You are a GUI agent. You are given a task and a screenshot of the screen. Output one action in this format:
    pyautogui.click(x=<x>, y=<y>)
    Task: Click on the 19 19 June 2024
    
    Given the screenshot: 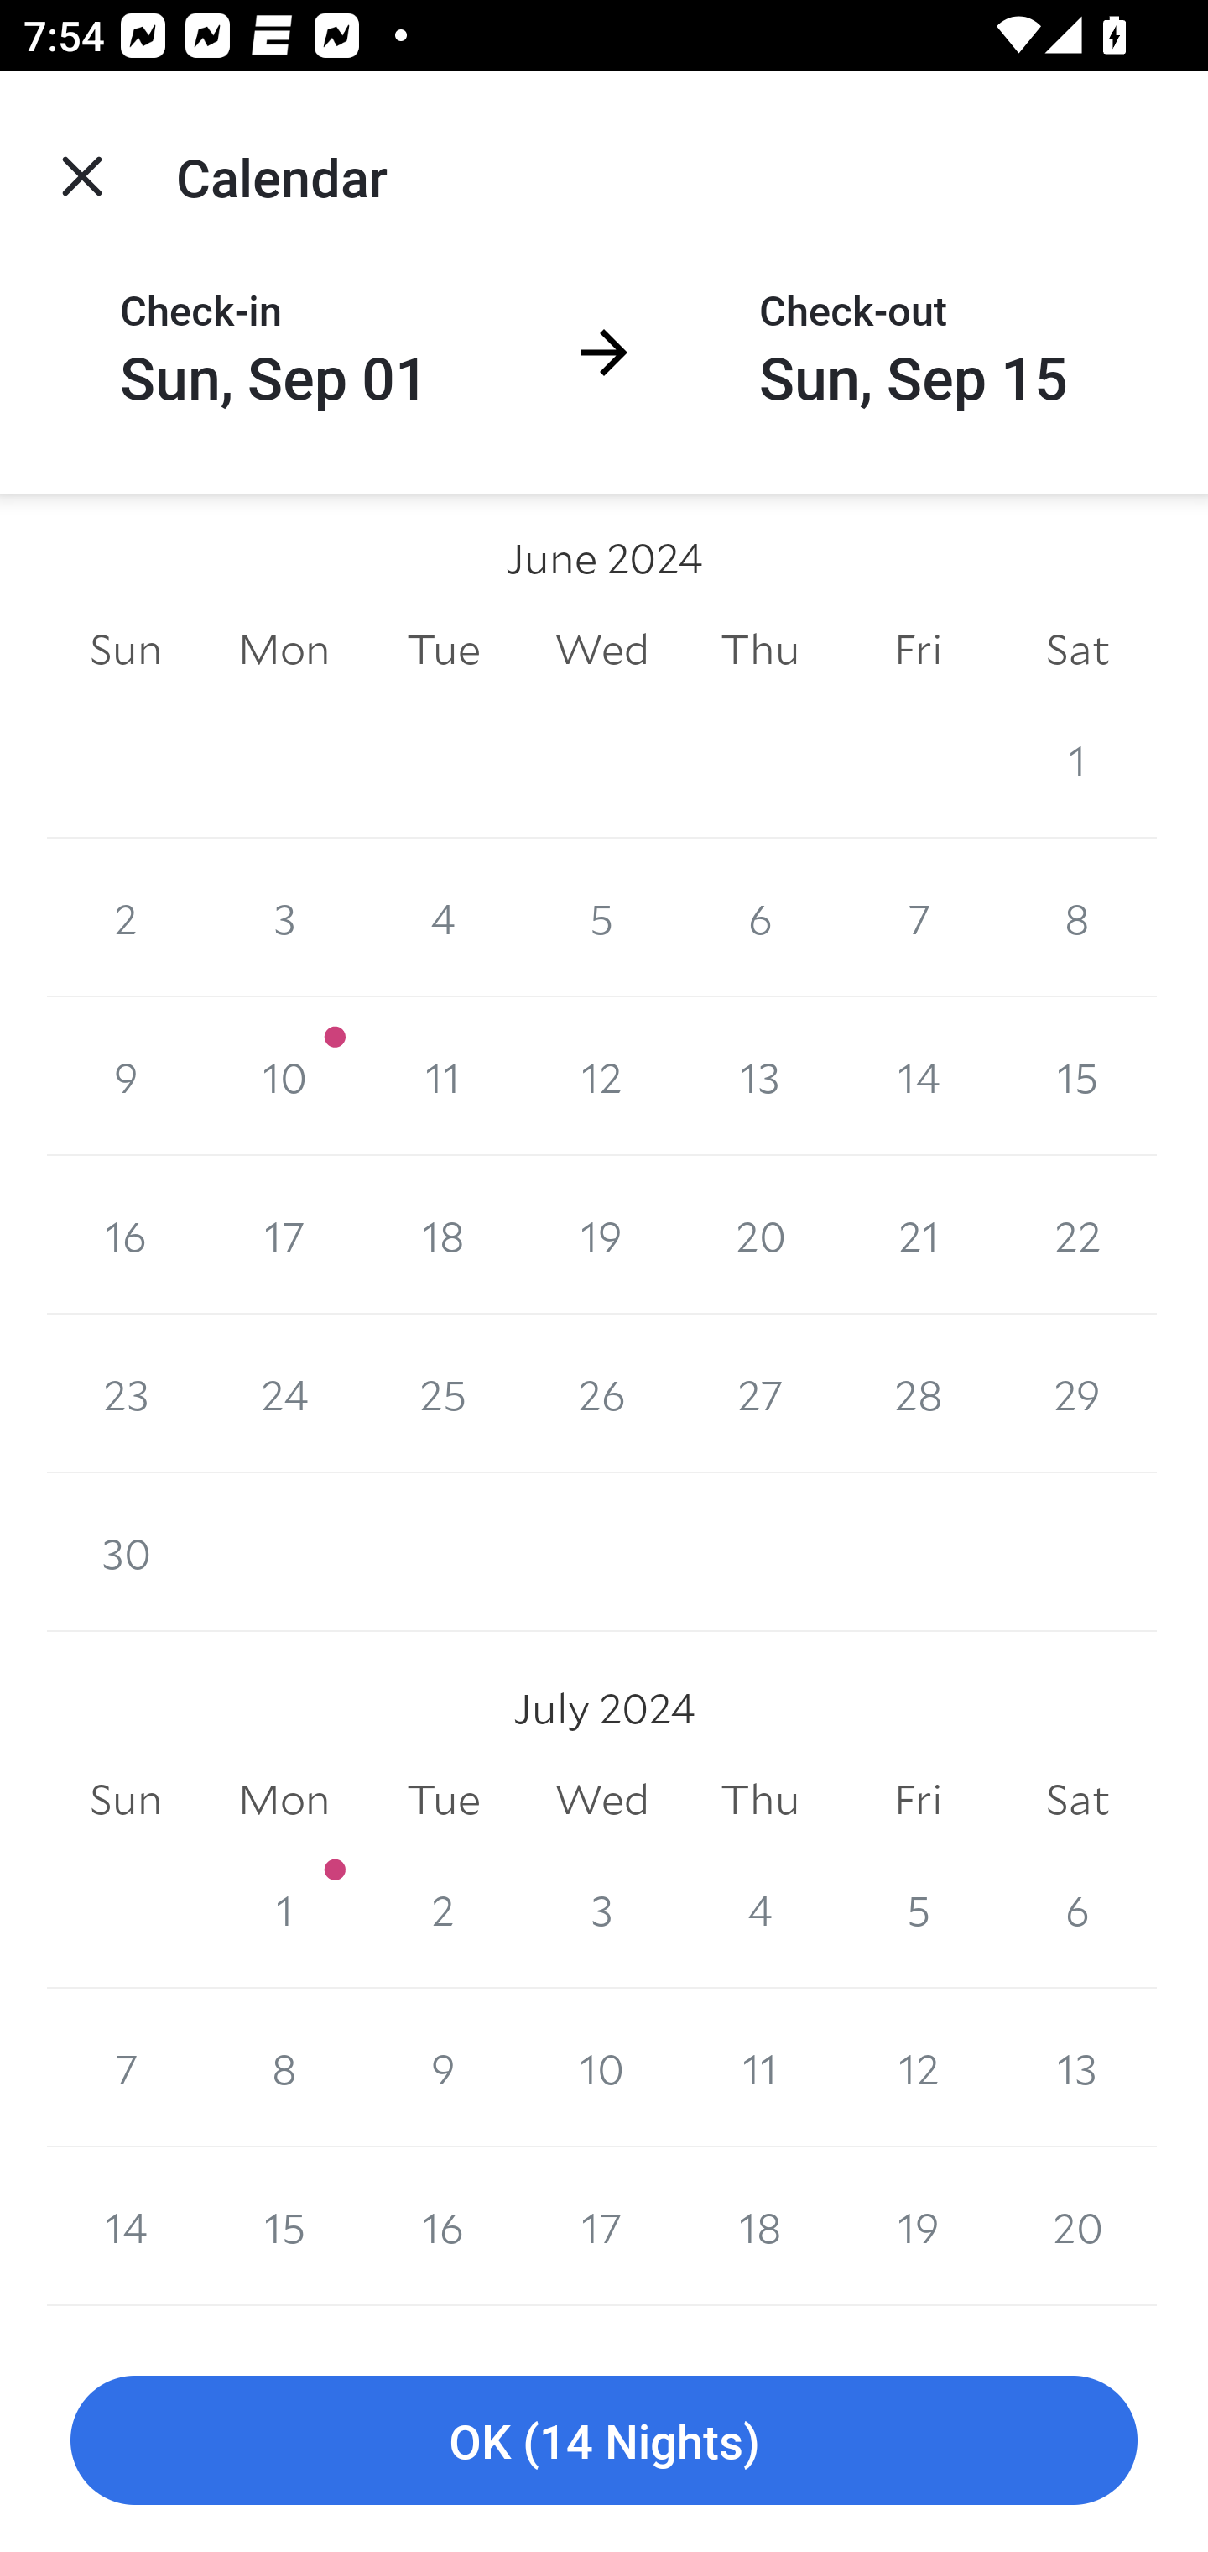 What is the action you would take?
    pyautogui.click(x=602, y=1235)
    